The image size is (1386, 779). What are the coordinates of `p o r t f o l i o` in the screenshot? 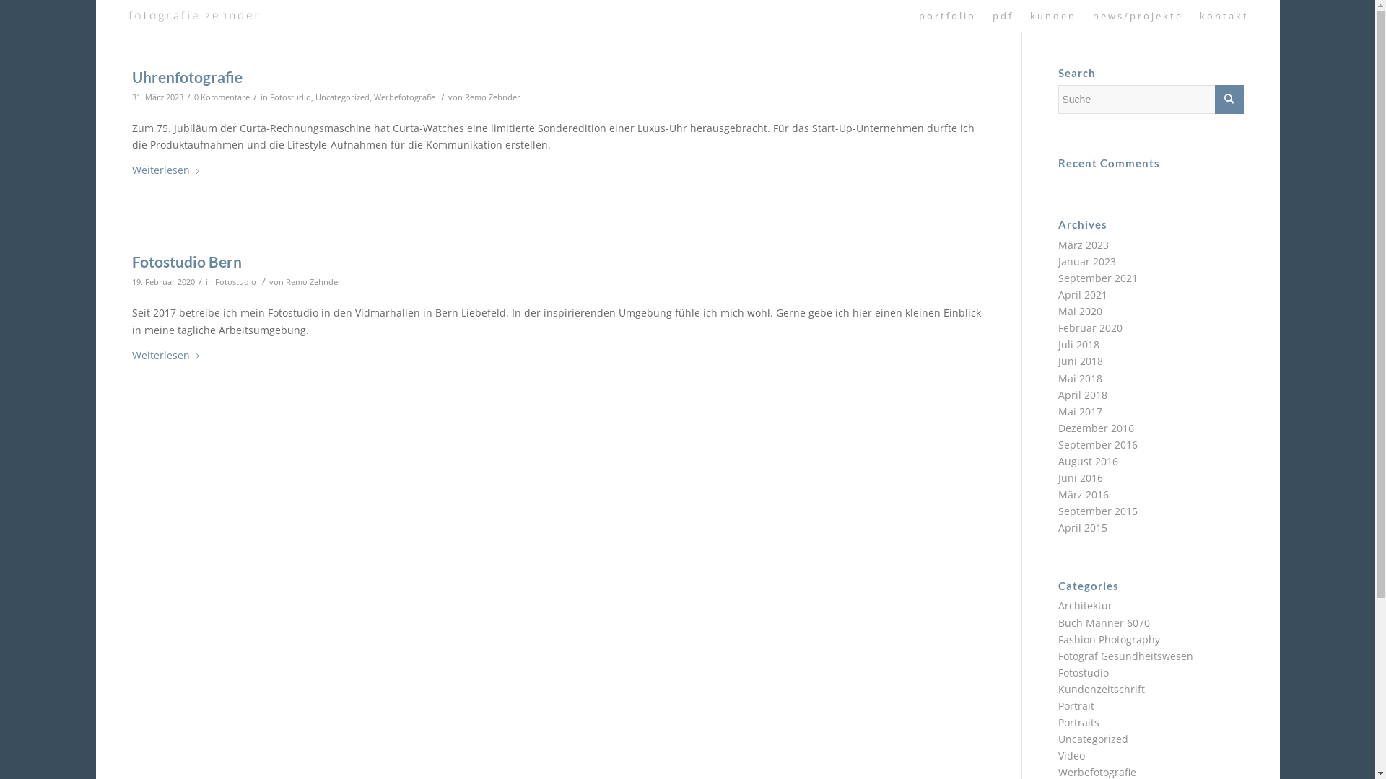 It's located at (946, 16).